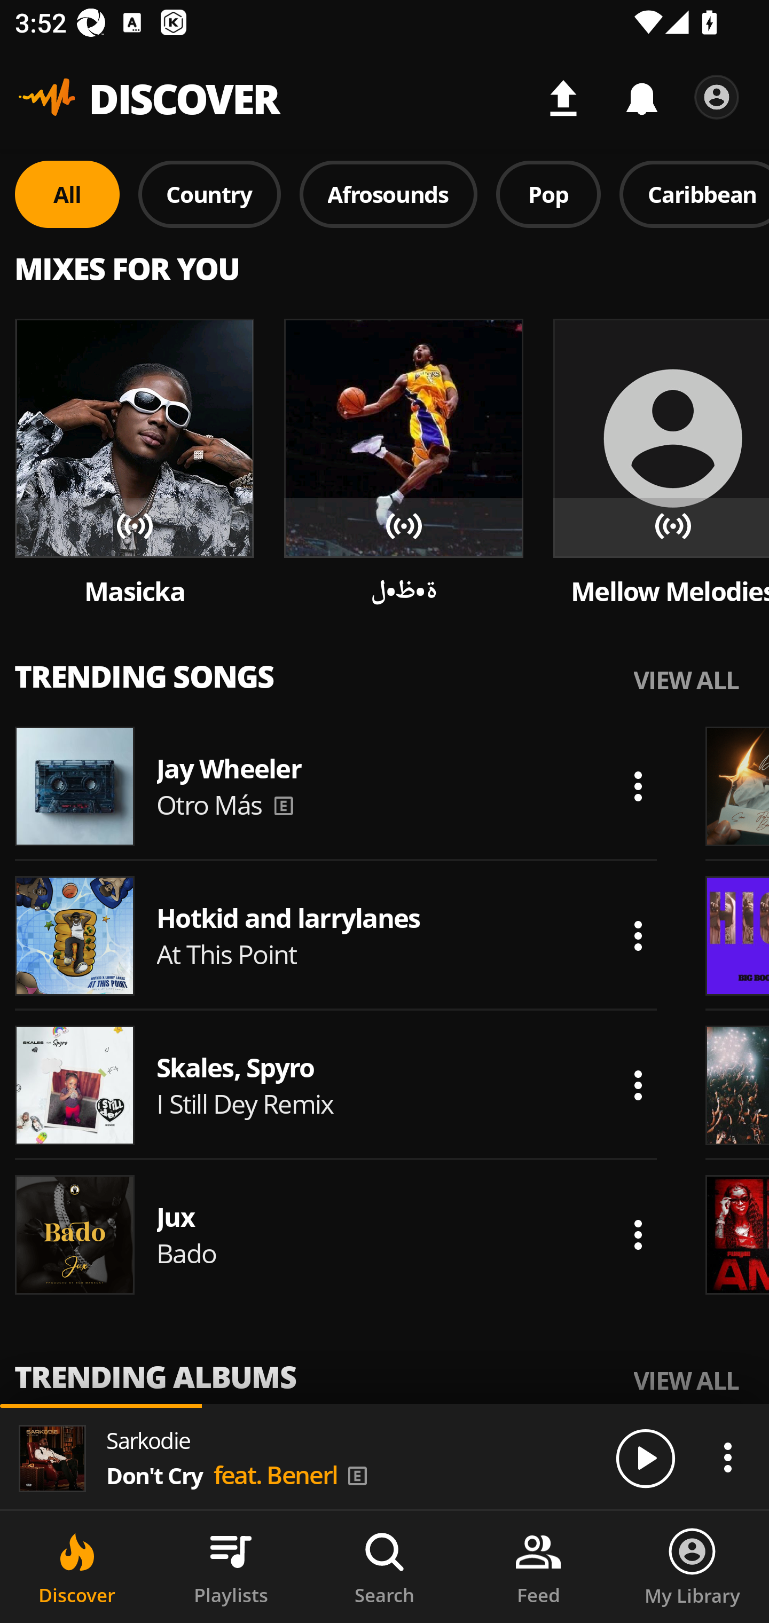 The image size is (769, 1623). Describe the element at coordinates (694, 193) in the screenshot. I see `Caribbean` at that location.